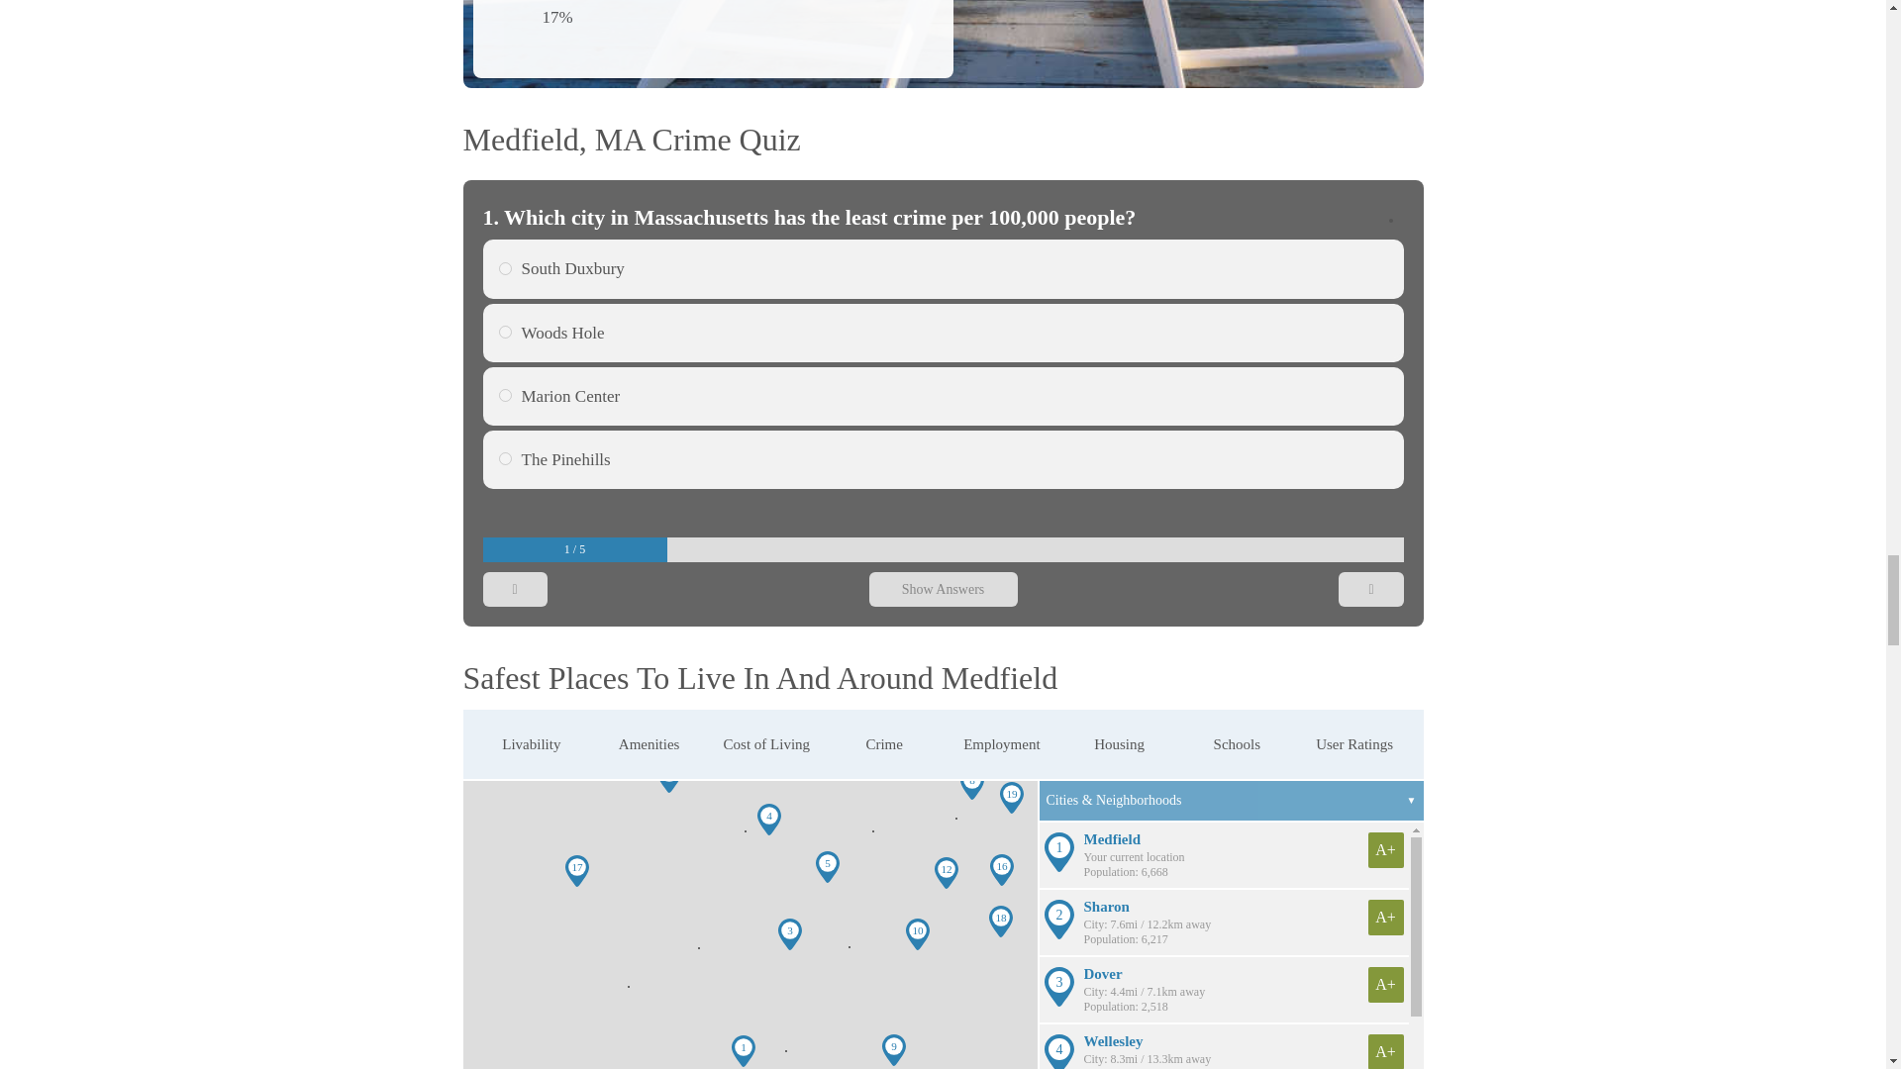 This screenshot has width=1901, height=1069. What do you see at coordinates (1426, 267) in the screenshot?
I see `d` at bounding box center [1426, 267].